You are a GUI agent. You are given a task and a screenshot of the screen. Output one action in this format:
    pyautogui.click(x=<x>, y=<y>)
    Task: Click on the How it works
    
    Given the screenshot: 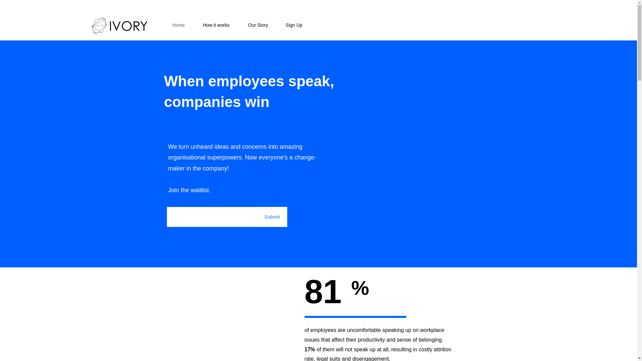 What is the action you would take?
    pyautogui.click(x=216, y=25)
    